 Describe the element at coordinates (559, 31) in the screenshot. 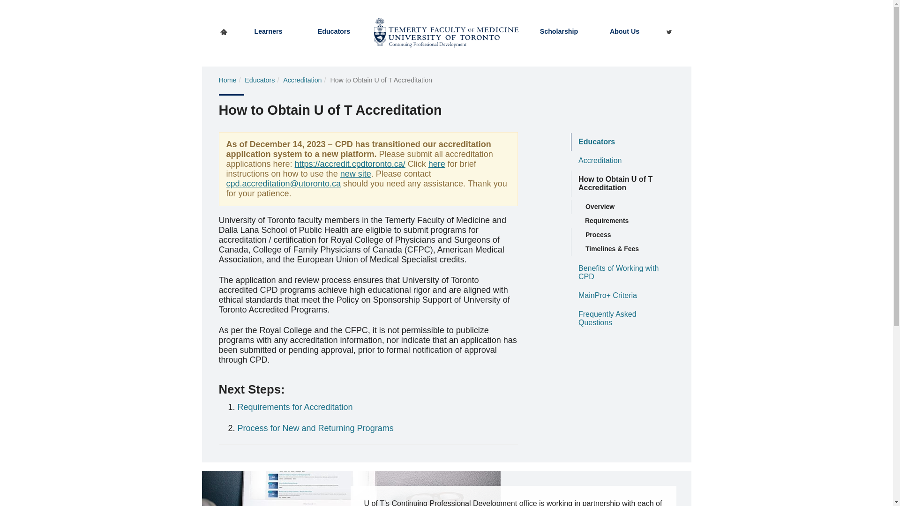

I see `Scholarship` at that location.